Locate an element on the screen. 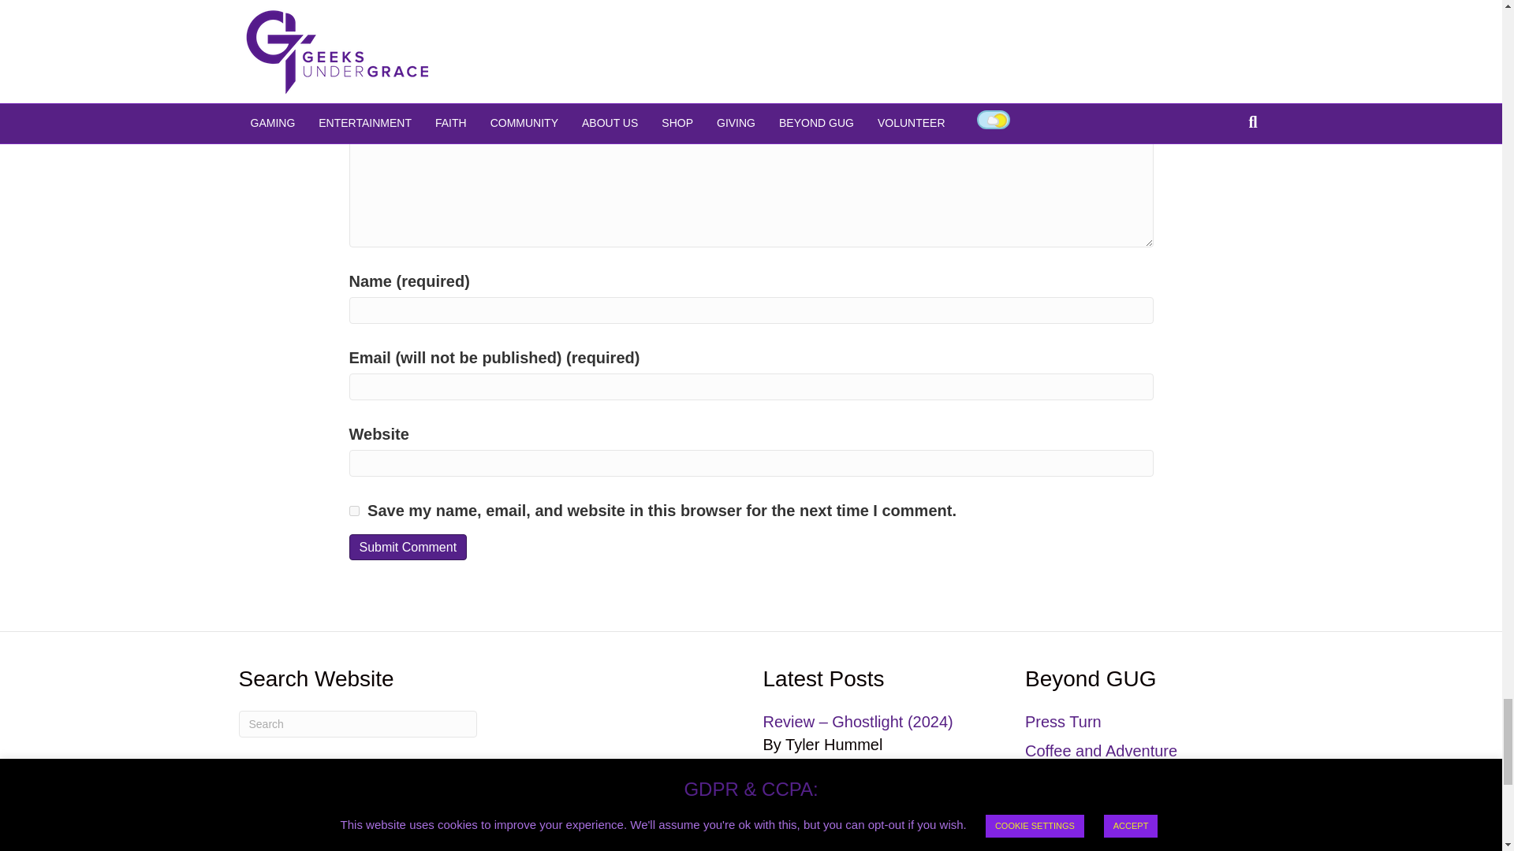 The height and width of the screenshot is (851, 1514). Type and press Enter to search. is located at coordinates (356, 723).